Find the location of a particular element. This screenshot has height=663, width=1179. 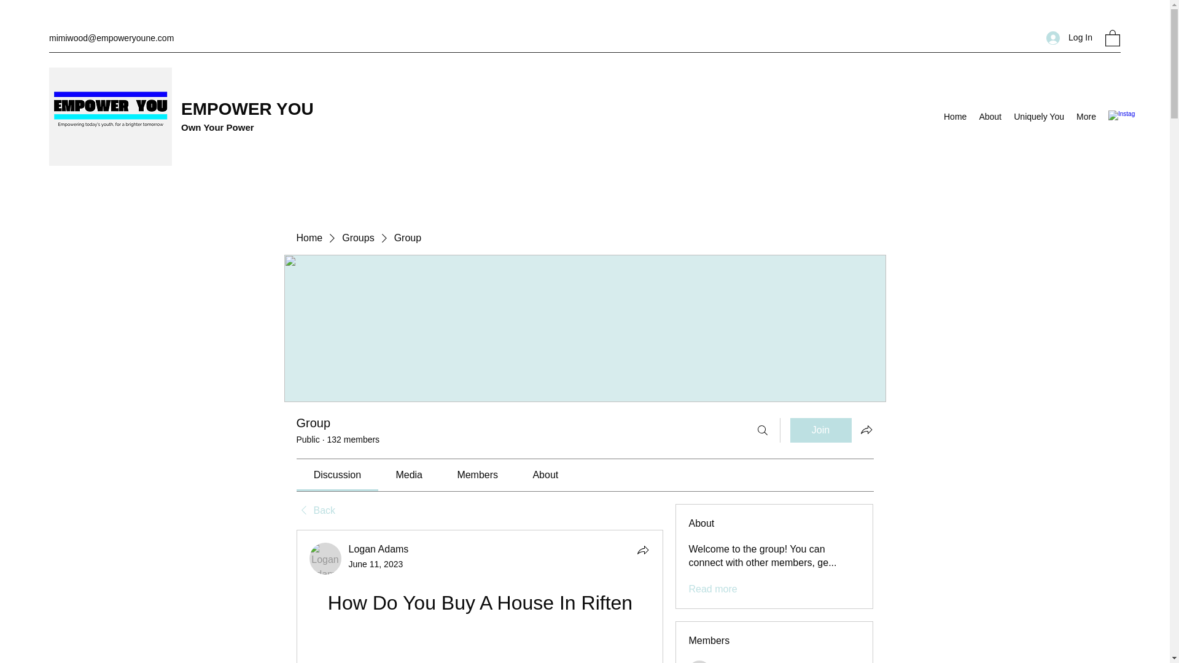

Logan Adams is located at coordinates (325, 559).